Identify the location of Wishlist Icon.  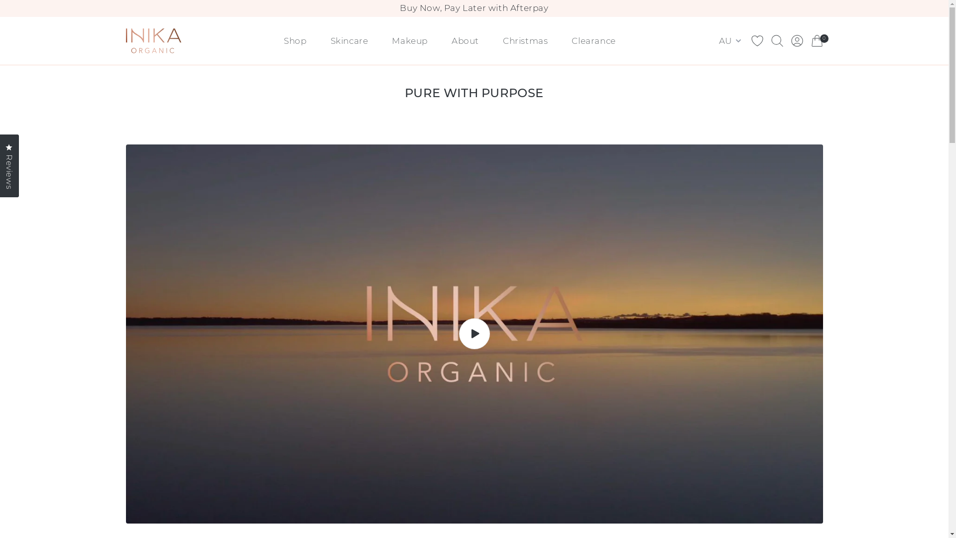
(757, 41).